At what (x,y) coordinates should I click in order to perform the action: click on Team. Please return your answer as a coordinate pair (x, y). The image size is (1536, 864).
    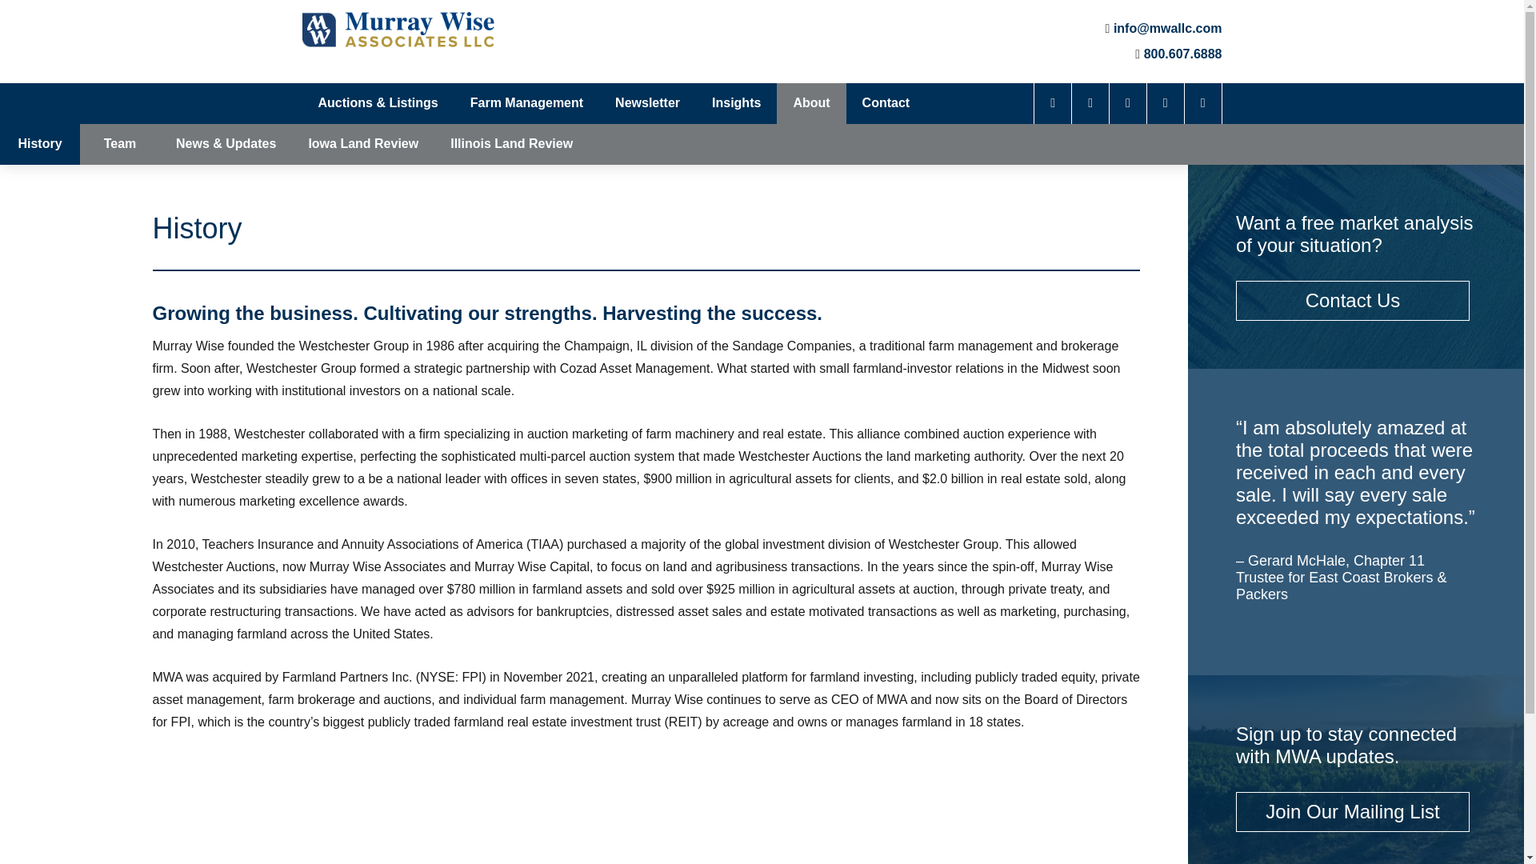
    Looking at the image, I should click on (119, 144).